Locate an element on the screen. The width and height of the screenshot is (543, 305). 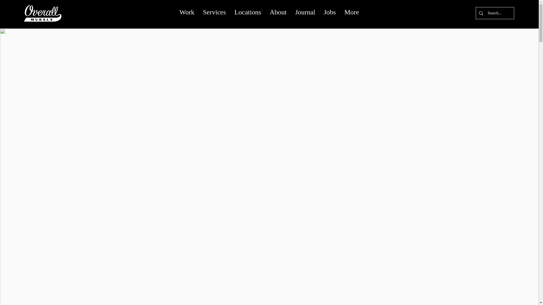
Services is located at coordinates (214, 12).